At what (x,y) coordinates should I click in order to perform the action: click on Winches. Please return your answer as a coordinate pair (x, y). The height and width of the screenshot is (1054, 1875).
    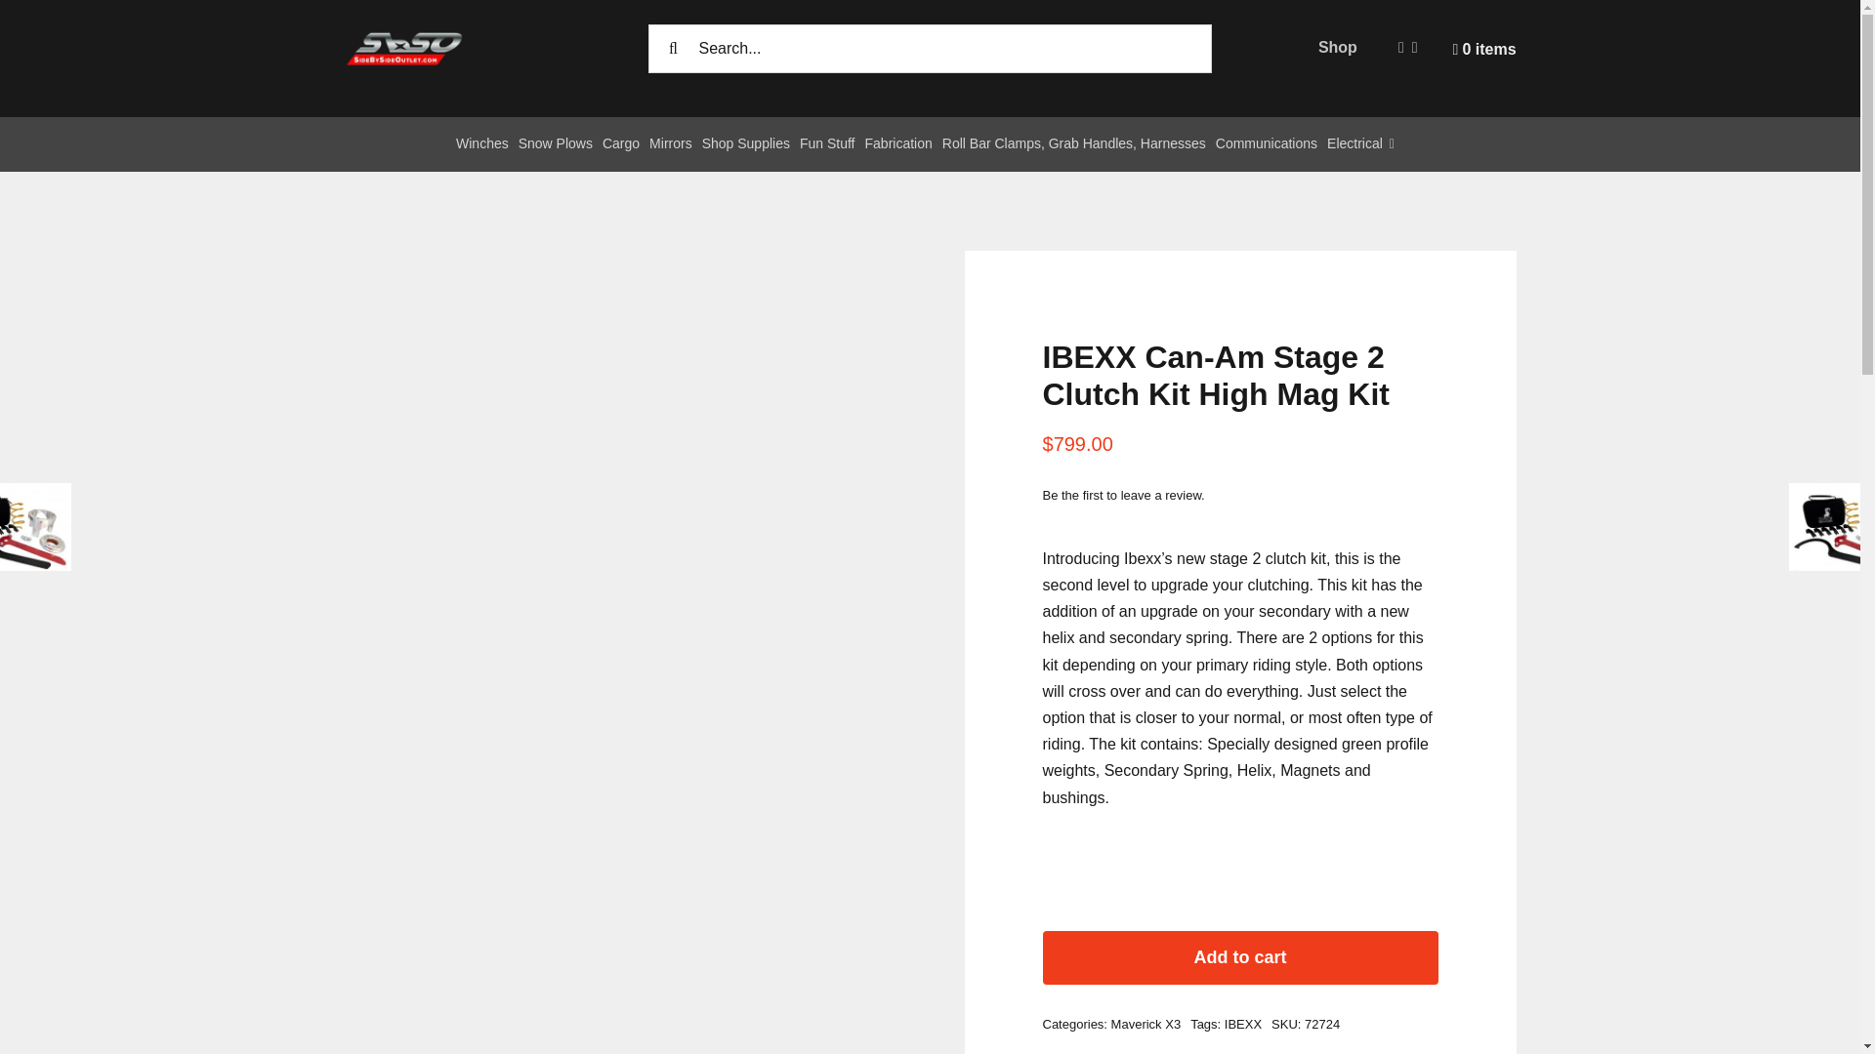
    Looking at the image, I should click on (486, 144).